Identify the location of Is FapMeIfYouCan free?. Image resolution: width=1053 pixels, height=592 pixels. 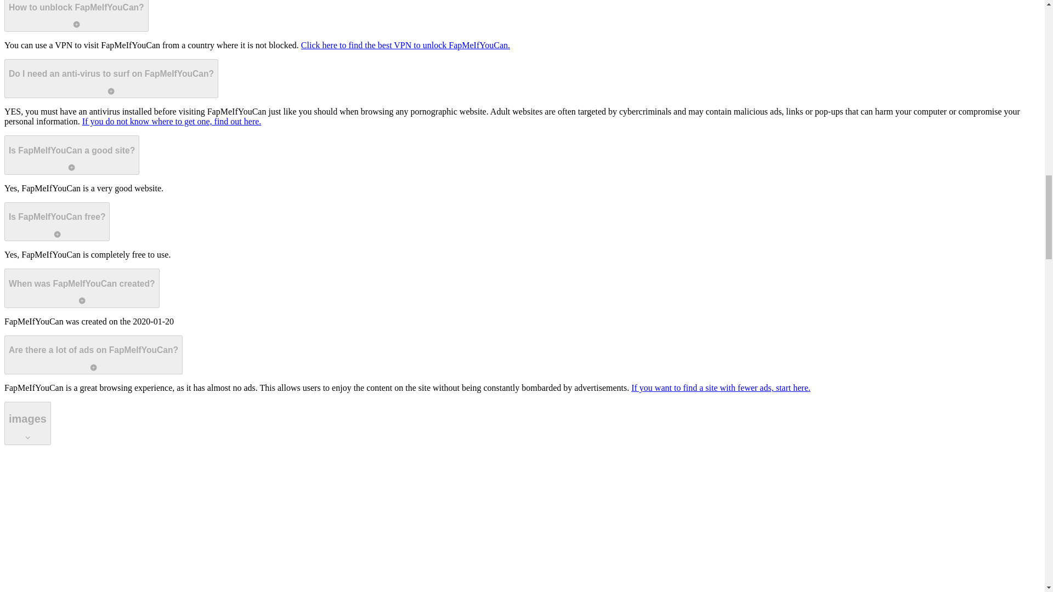
(56, 221).